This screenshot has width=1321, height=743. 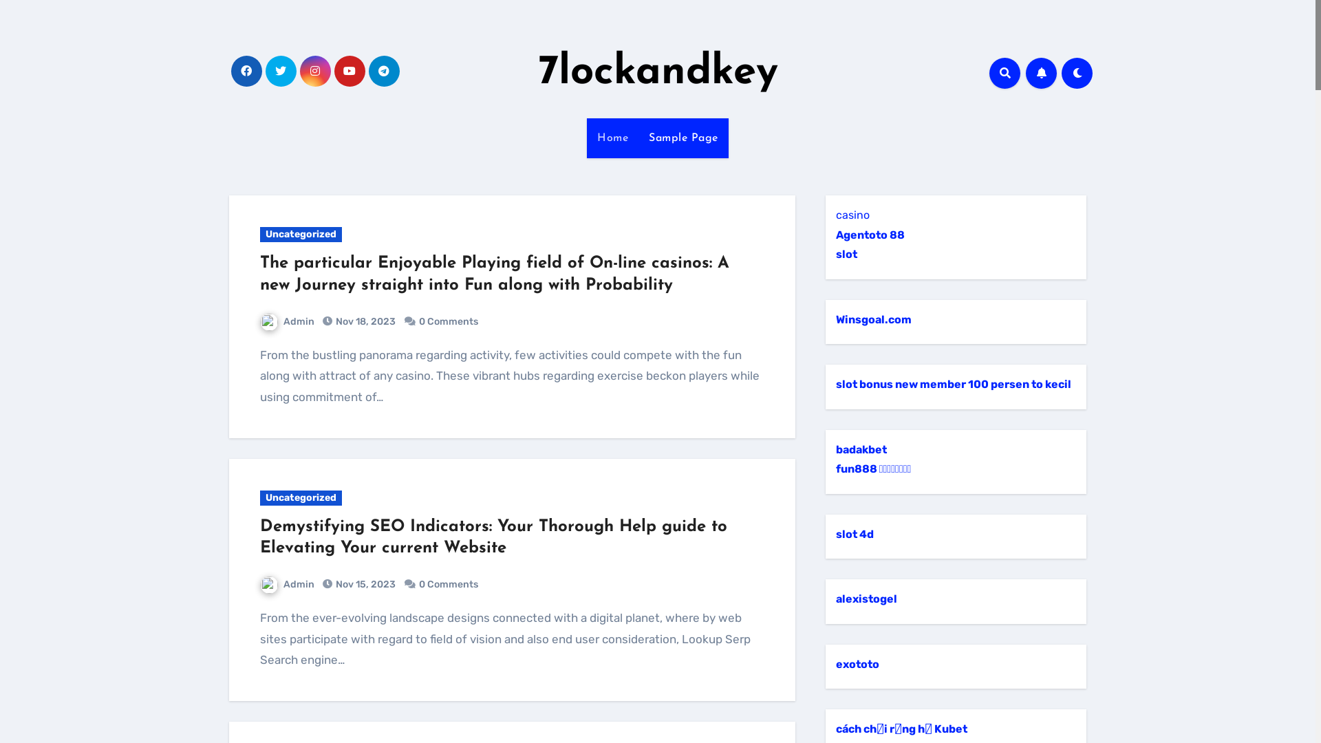 What do you see at coordinates (867, 599) in the screenshot?
I see `alexistogel` at bounding box center [867, 599].